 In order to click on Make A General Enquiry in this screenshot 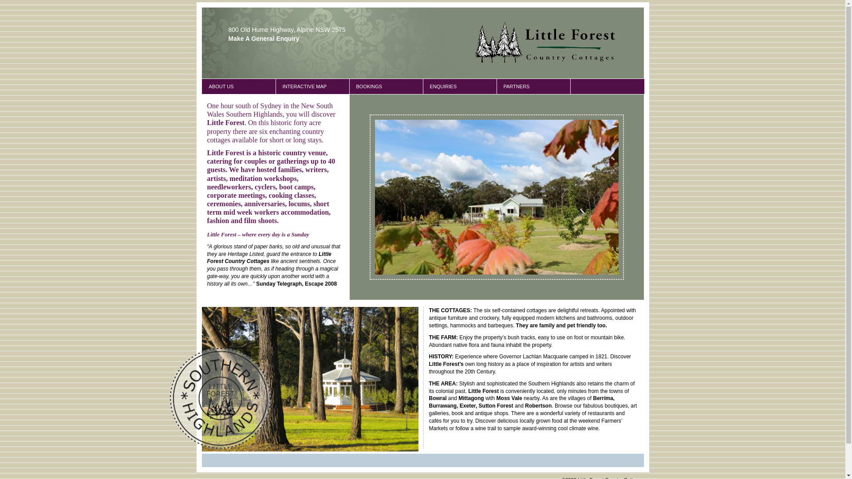, I will do `click(264, 39)`.